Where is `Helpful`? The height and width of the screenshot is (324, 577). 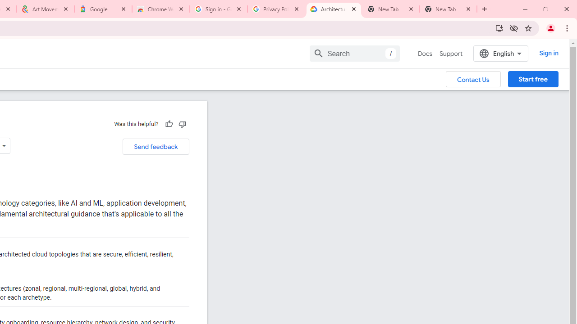
Helpful is located at coordinates (169, 124).